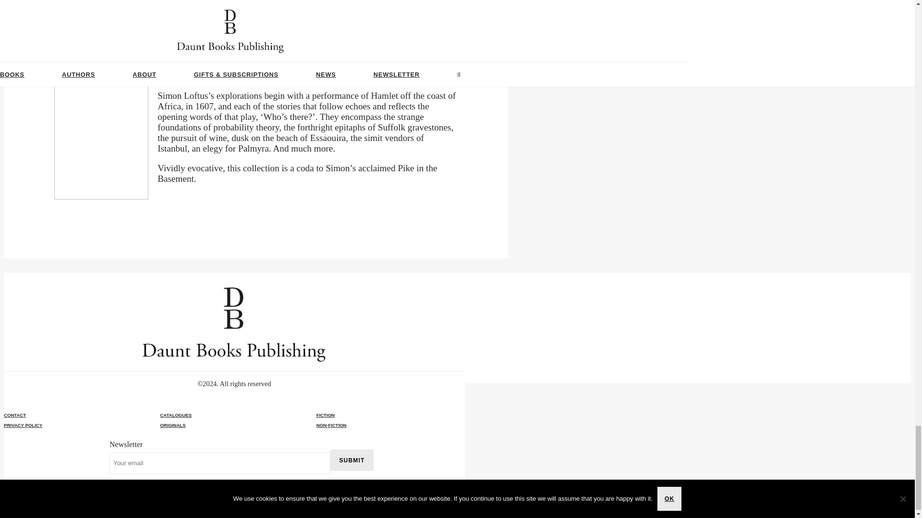  I want to click on NON-FICTION, so click(390, 425).